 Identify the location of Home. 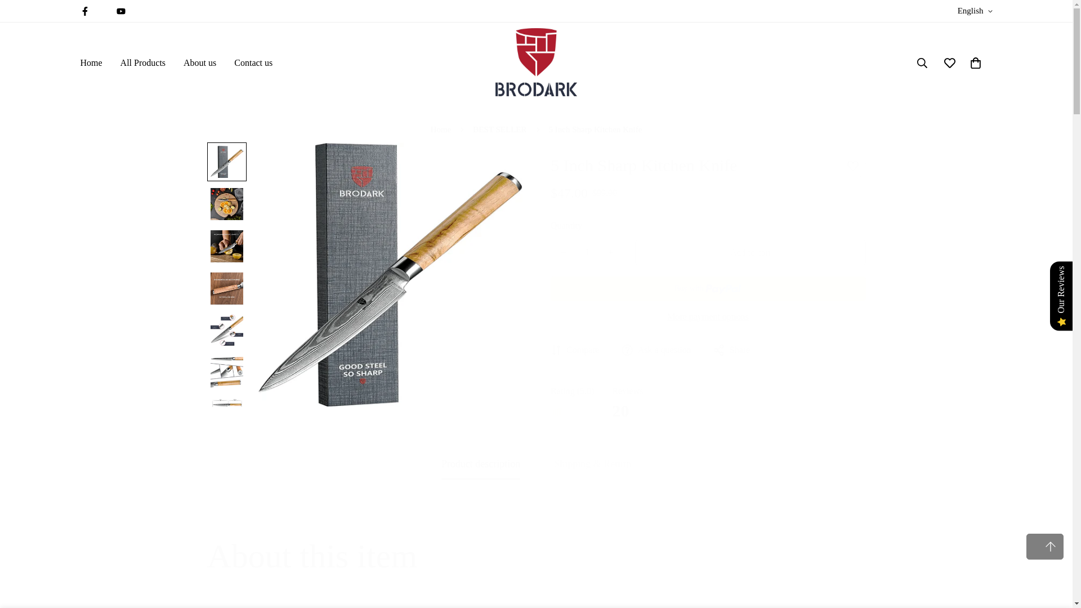
(441, 129).